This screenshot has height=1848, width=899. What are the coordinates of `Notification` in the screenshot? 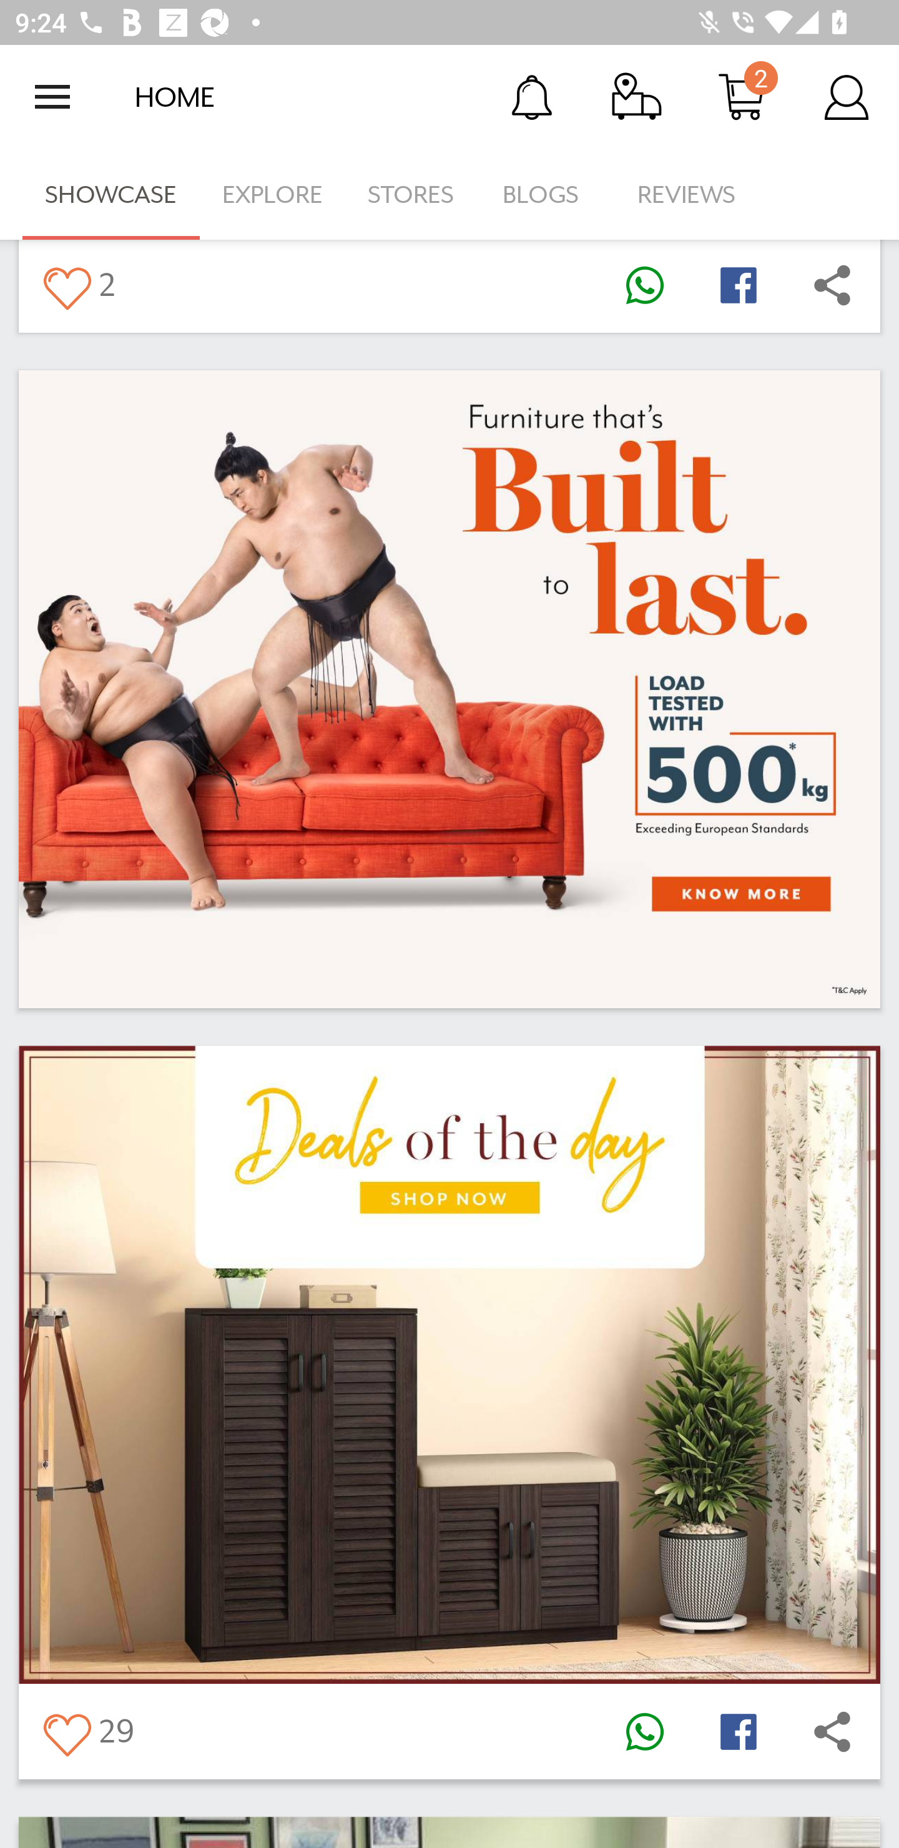 It's located at (532, 96).